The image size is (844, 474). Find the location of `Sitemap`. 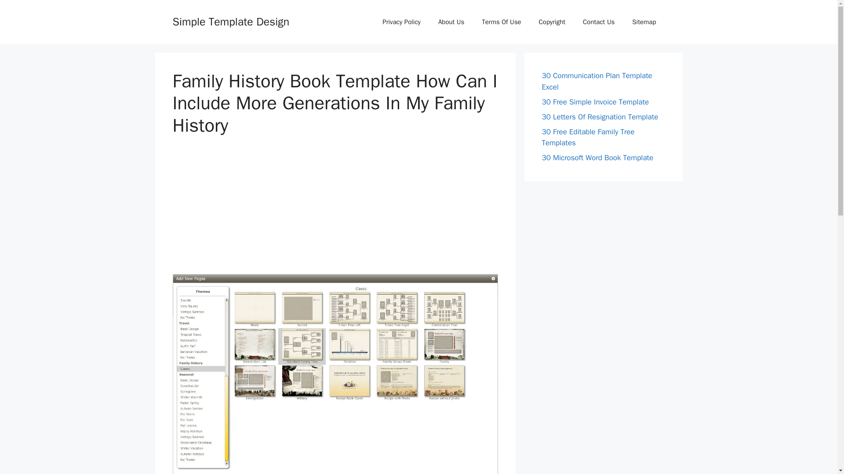

Sitemap is located at coordinates (644, 22).